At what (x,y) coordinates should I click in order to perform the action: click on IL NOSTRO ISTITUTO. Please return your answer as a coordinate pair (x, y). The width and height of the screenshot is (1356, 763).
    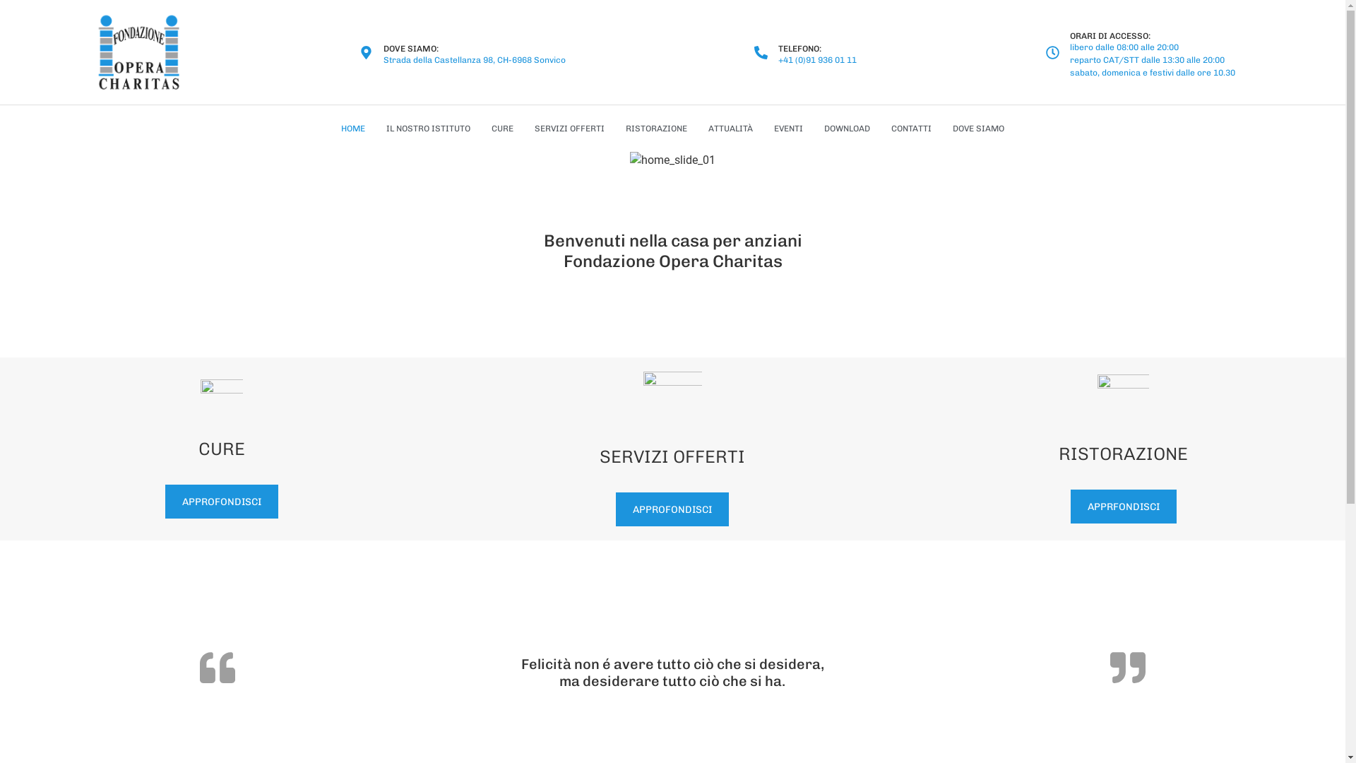
    Looking at the image, I should click on (428, 129).